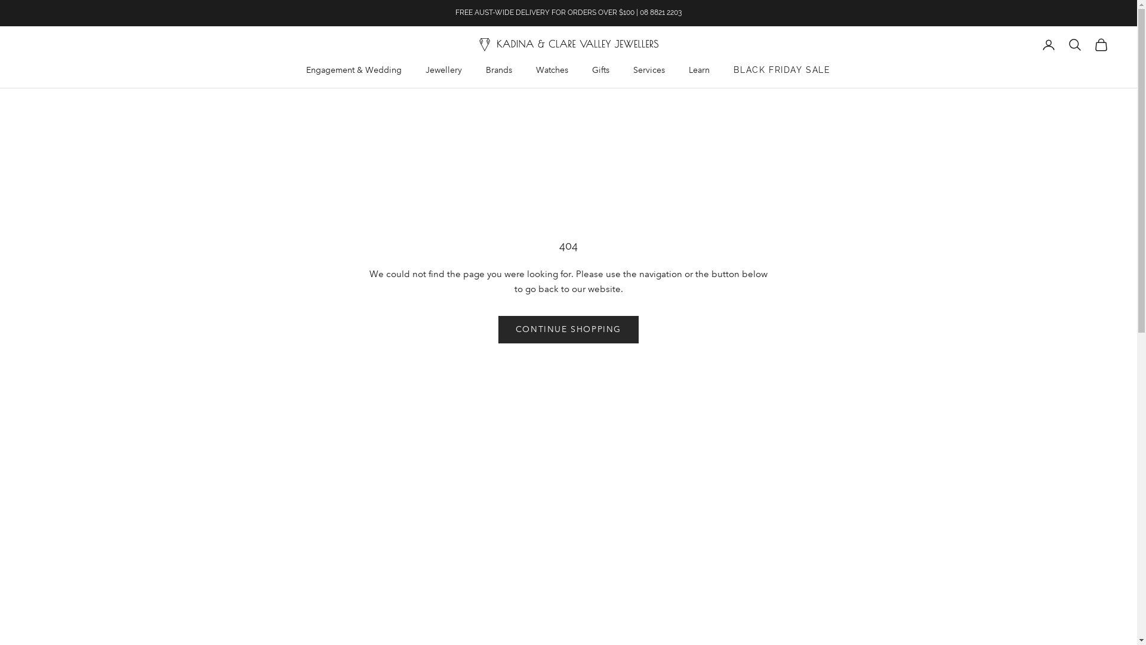  I want to click on BLACK FRIDAY SALE, so click(782, 70).